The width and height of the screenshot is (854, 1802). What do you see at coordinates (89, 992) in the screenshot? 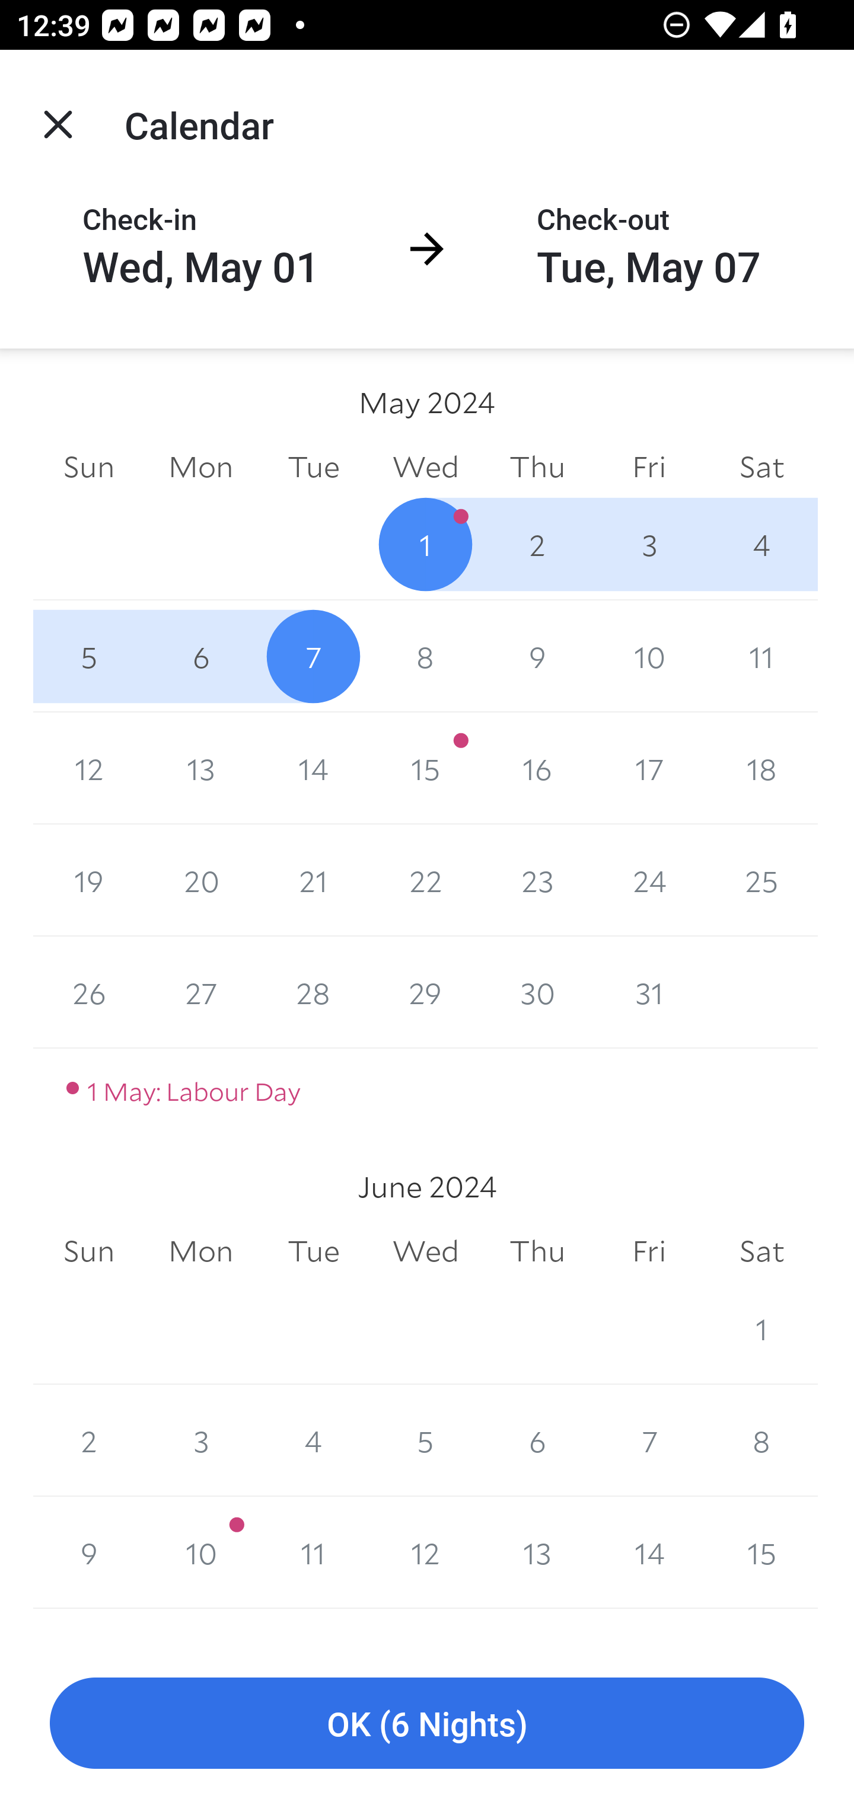
I see `26 26 May 2024` at bounding box center [89, 992].